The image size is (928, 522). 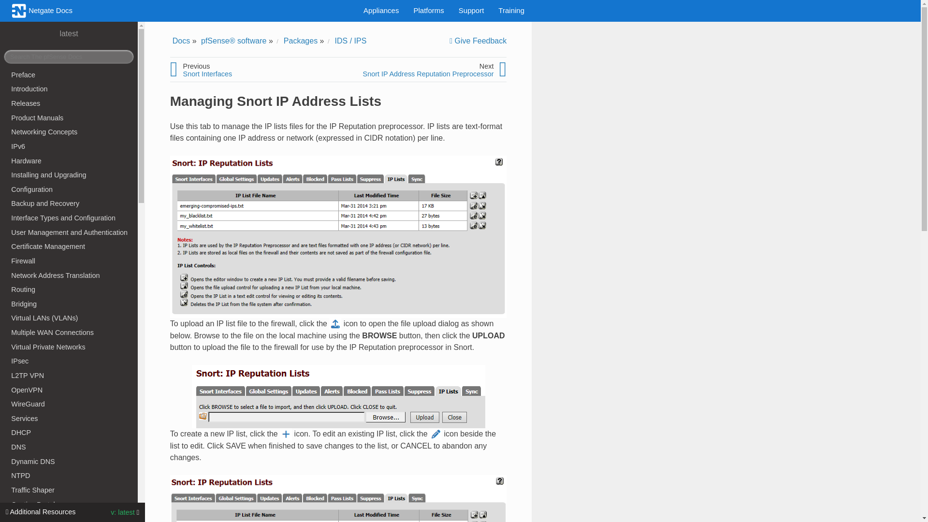 What do you see at coordinates (208, 73) in the screenshot?
I see `Snort Interfaces` at bounding box center [208, 73].